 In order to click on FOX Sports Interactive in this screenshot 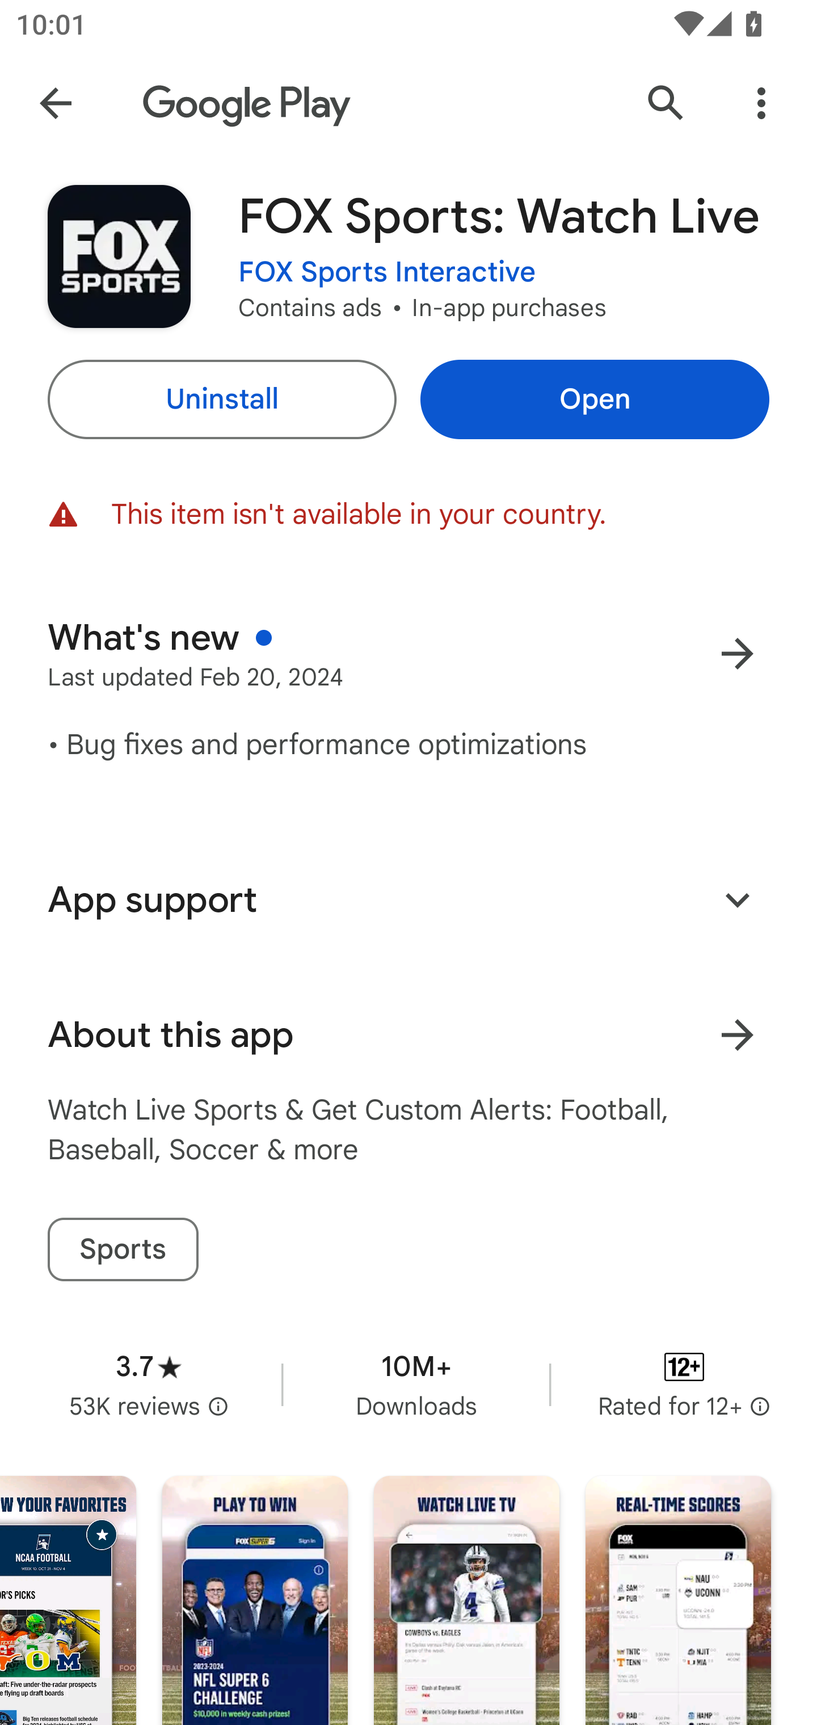, I will do `click(387, 272)`.